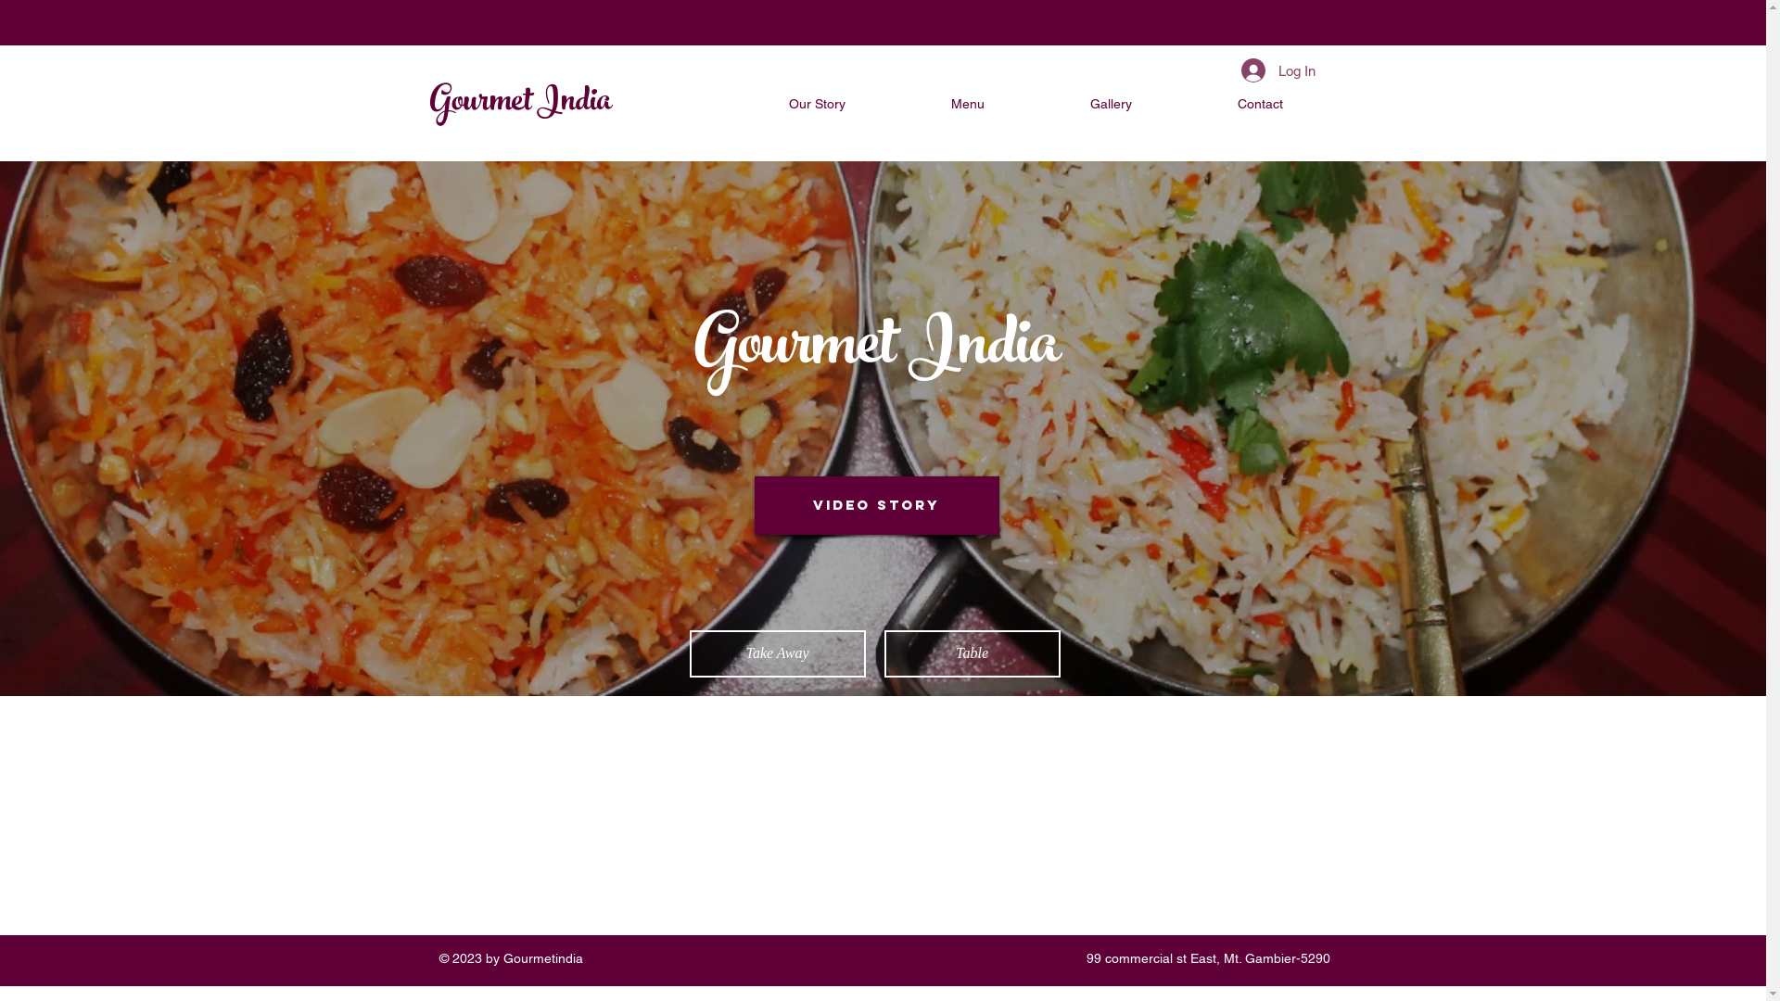 The height and width of the screenshot is (1001, 1780). I want to click on Gourmet India, so click(521, 104).